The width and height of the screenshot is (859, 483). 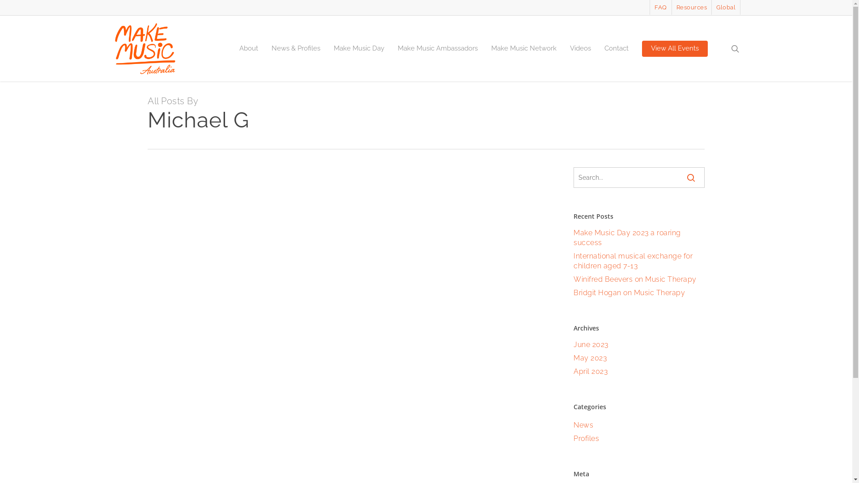 What do you see at coordinates (617, 48) in the screenshot?
I see `Contact` at bounding box center [617, 48].